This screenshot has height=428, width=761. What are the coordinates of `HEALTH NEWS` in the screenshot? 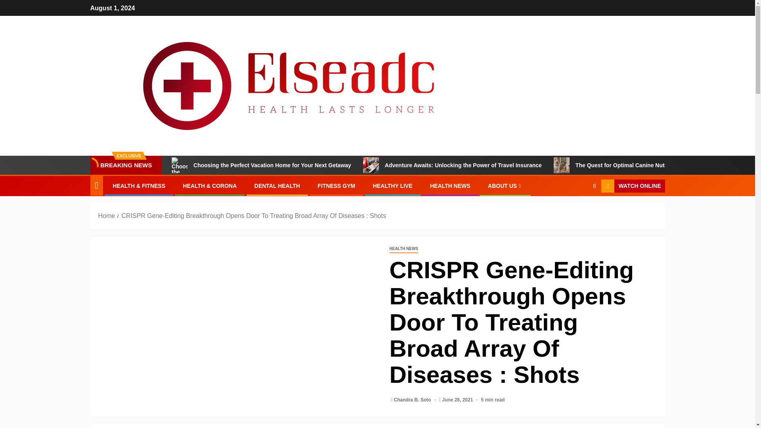 It's located at (403, 249).